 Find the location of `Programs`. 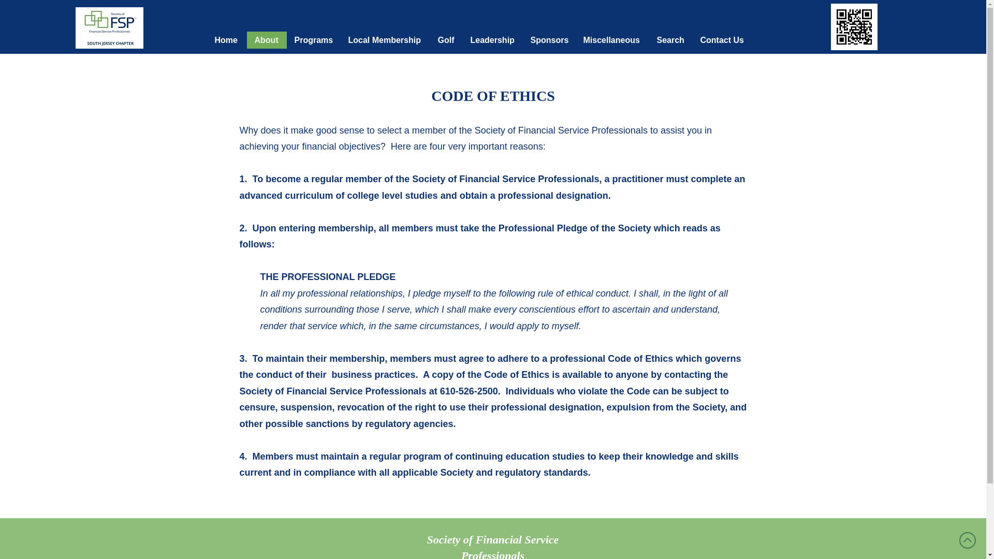

Programs is located at coordinates (314, 39).